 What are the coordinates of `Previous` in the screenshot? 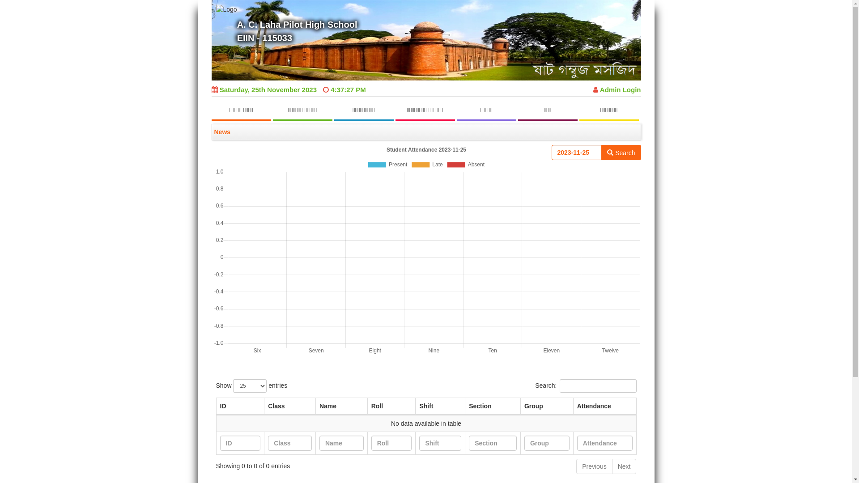 It's located at (594, 466).